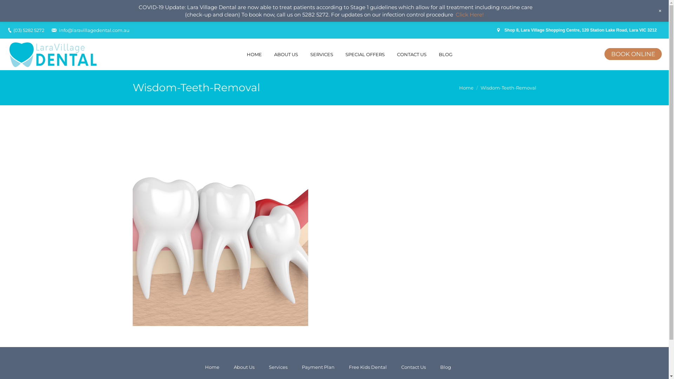 This screenshot has height=379, width=674. Describe the element at coordinates (466, 88) in the screenshot. I see `Home` at that location.